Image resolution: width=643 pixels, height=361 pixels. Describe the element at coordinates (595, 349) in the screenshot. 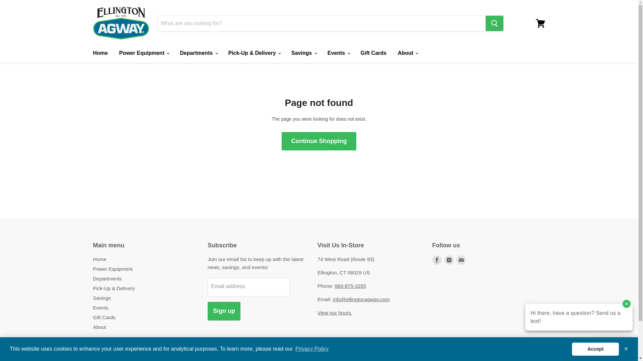

I see `Accept` at that location.